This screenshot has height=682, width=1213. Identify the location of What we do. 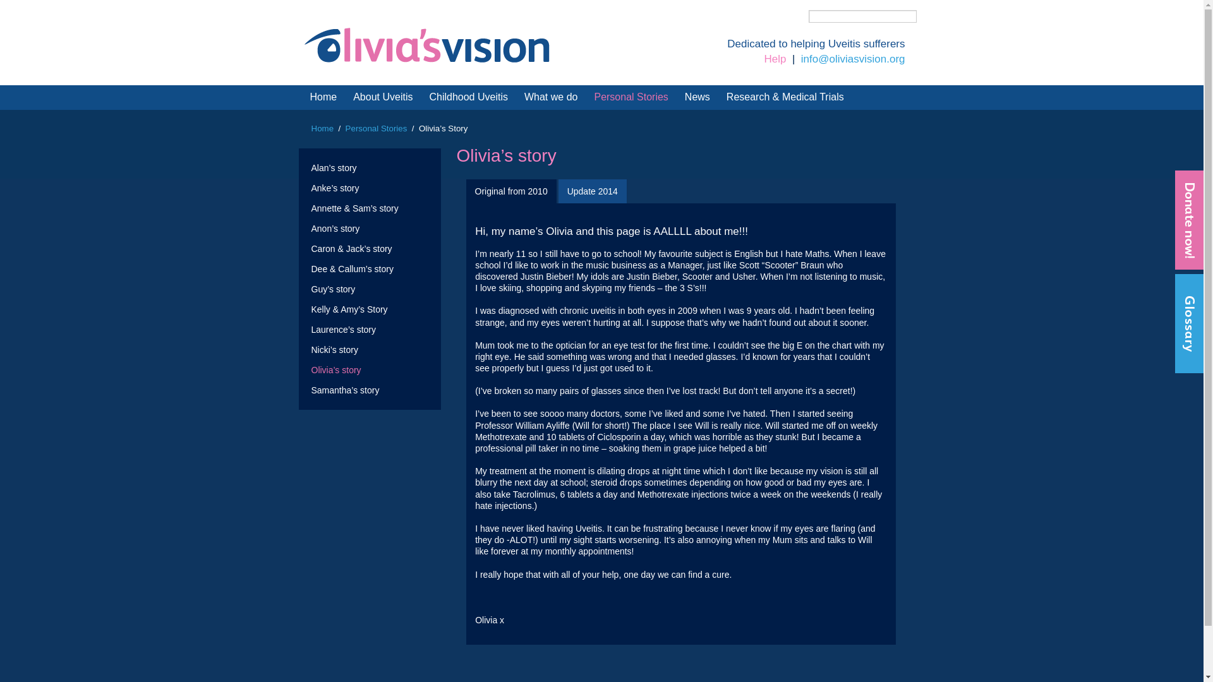
(551, 97).